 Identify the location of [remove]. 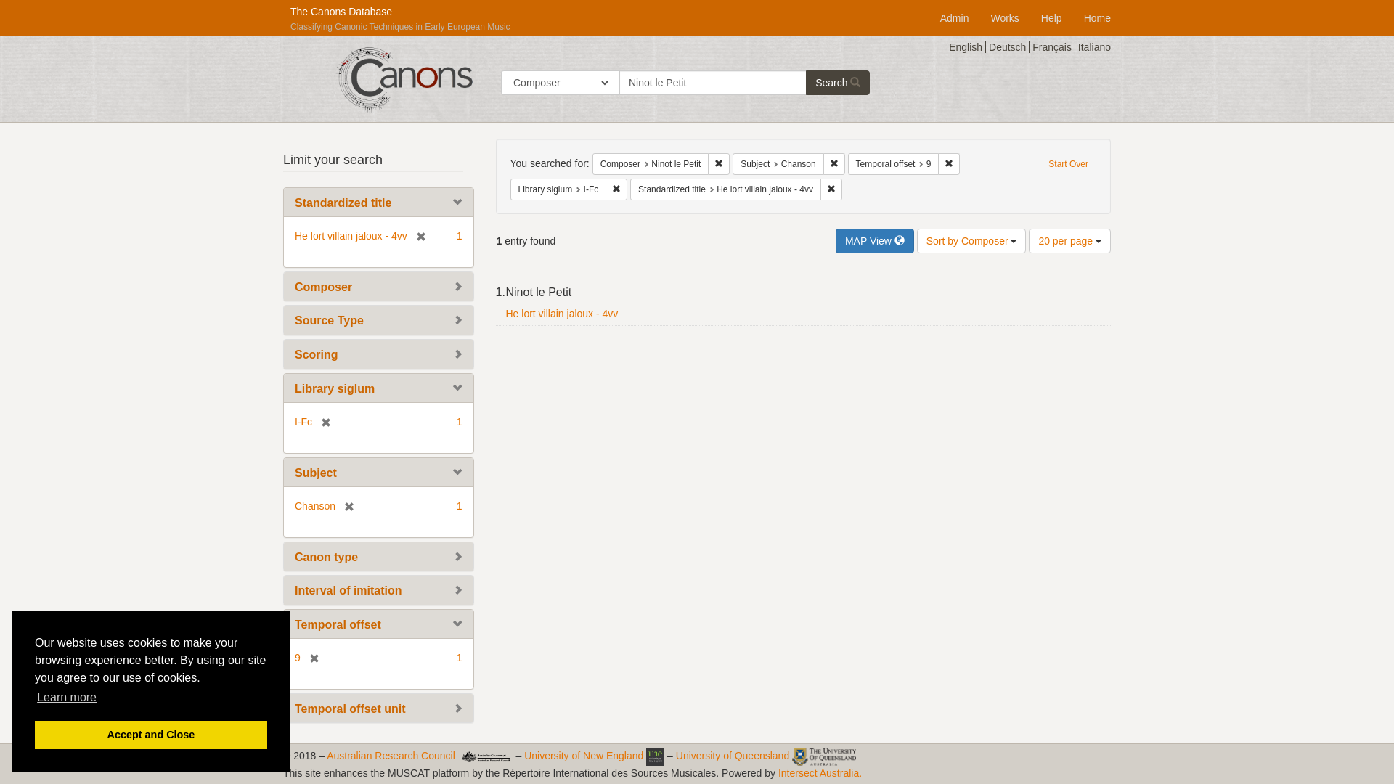
(417, 236).